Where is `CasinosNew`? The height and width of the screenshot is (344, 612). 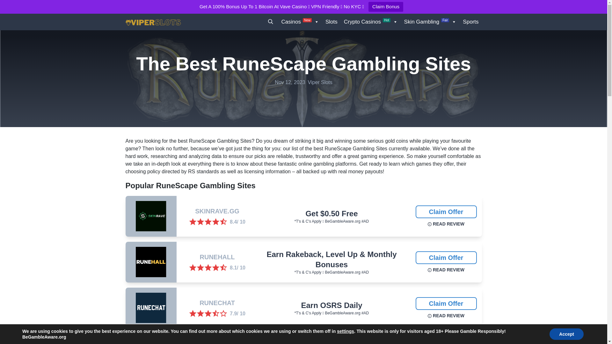
CasinosNew is located at coordinates (300, 22).